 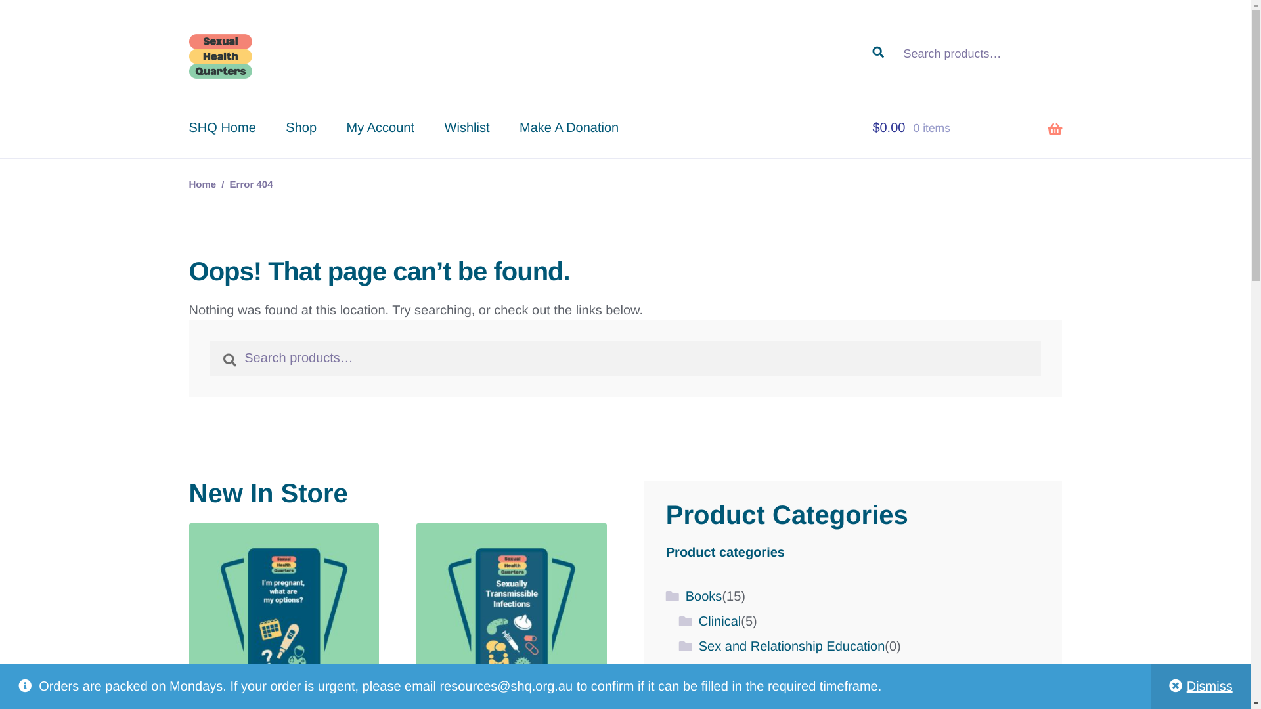 I want to click on Books, so click(x=704, y=597).